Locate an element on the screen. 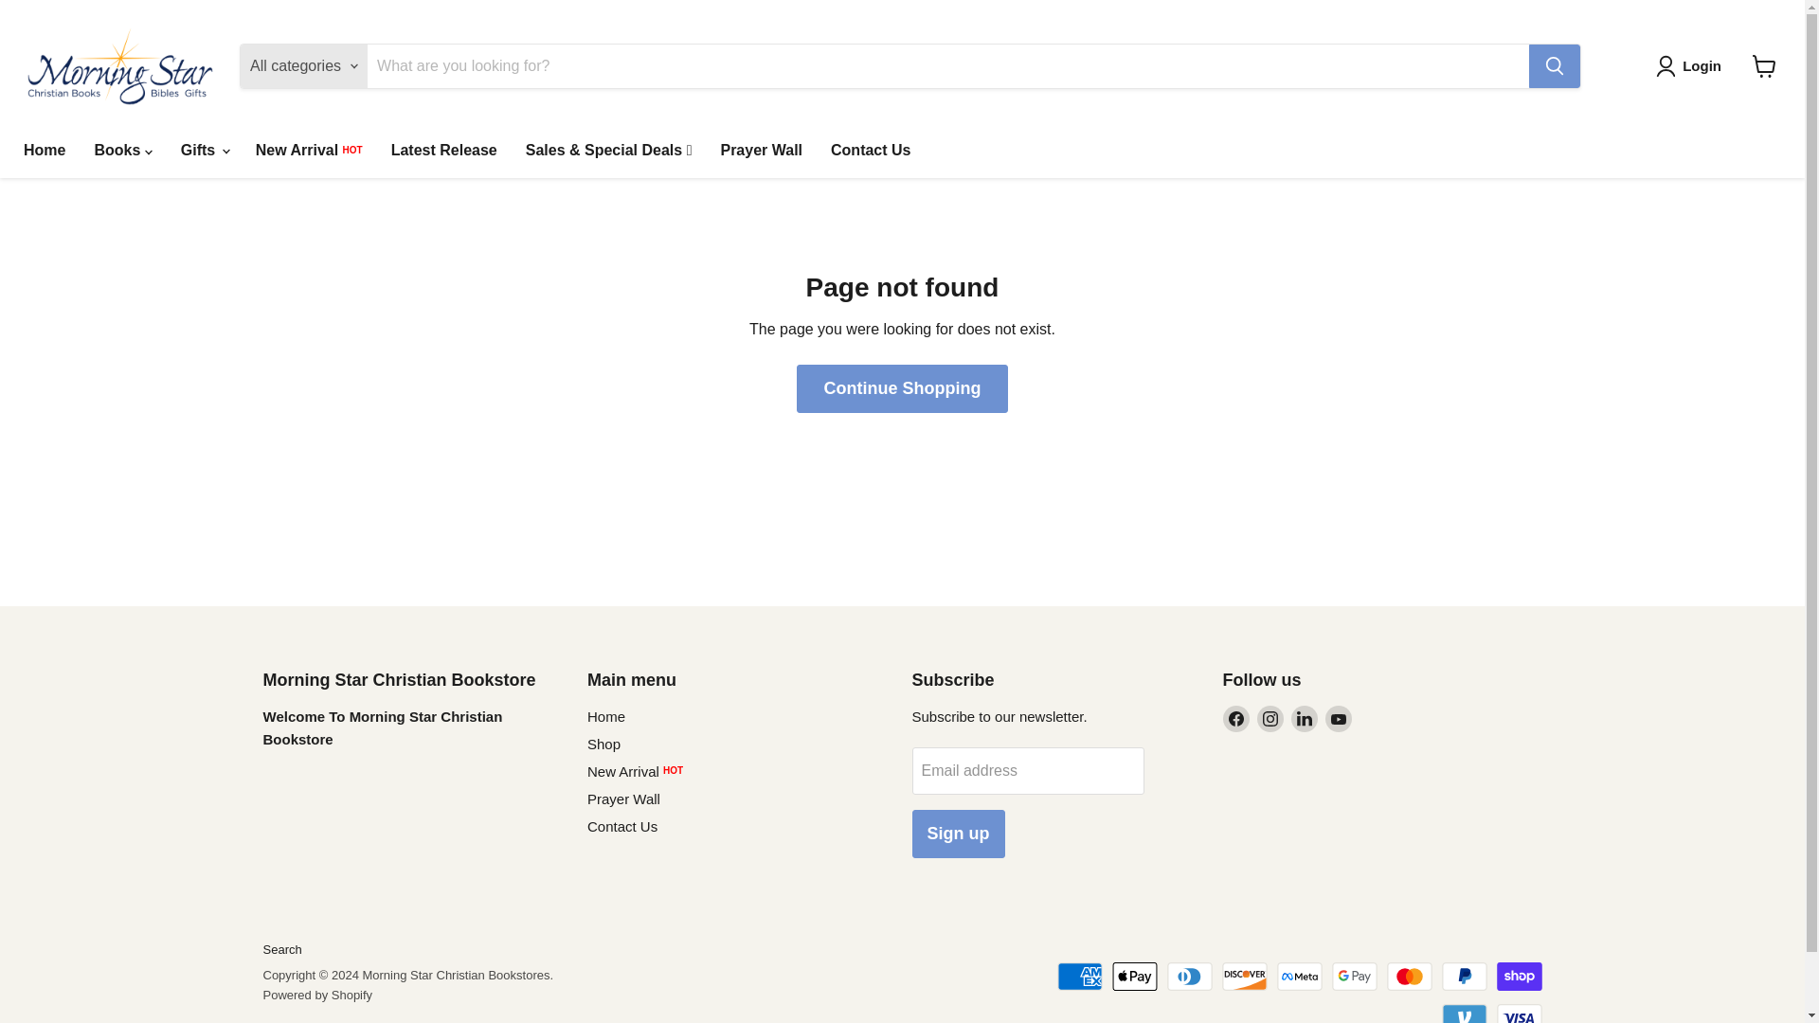  YouTube is located at coordinates (1338, 719).